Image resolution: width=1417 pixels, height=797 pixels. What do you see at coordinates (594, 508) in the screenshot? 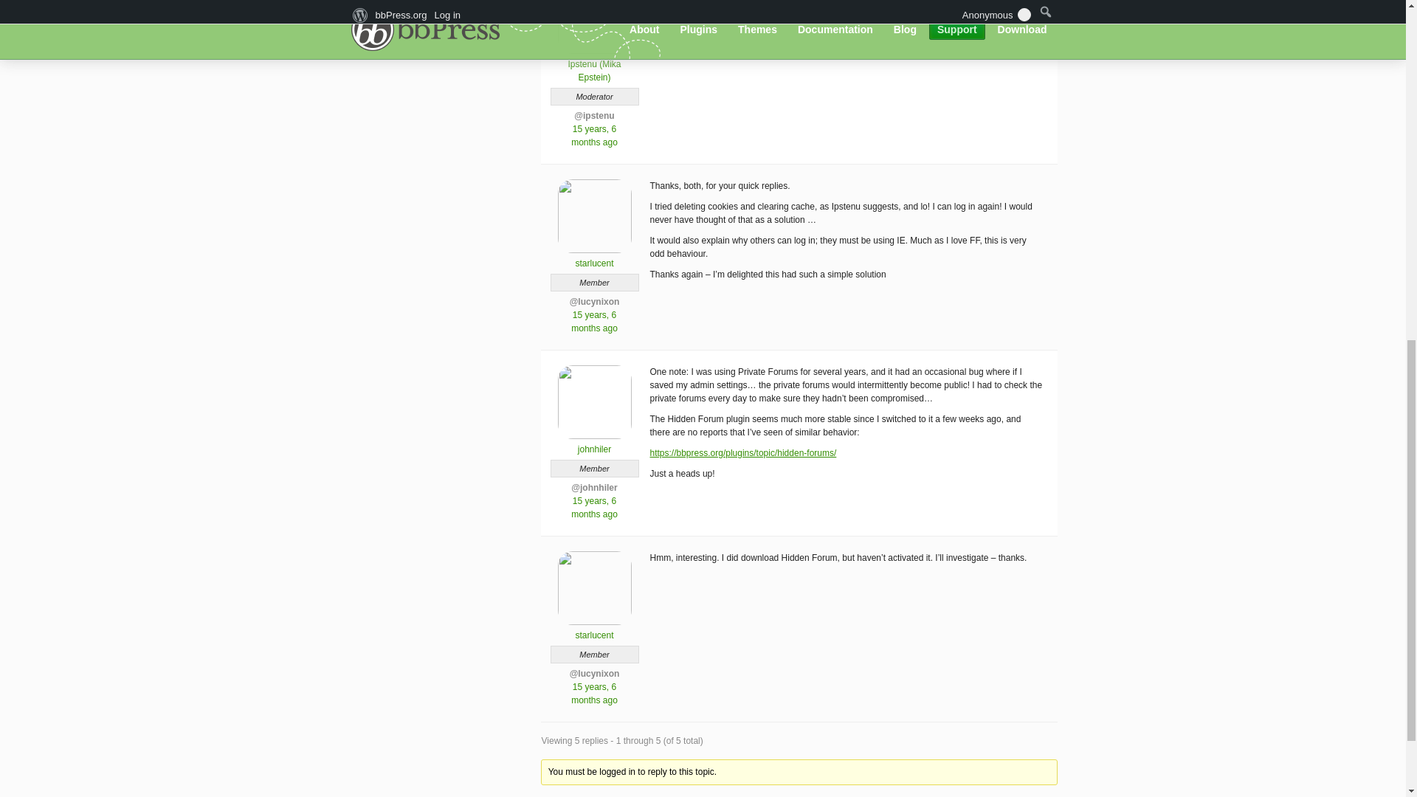
I see `15 years, 6 months ago` at bounding box center [594, 508].